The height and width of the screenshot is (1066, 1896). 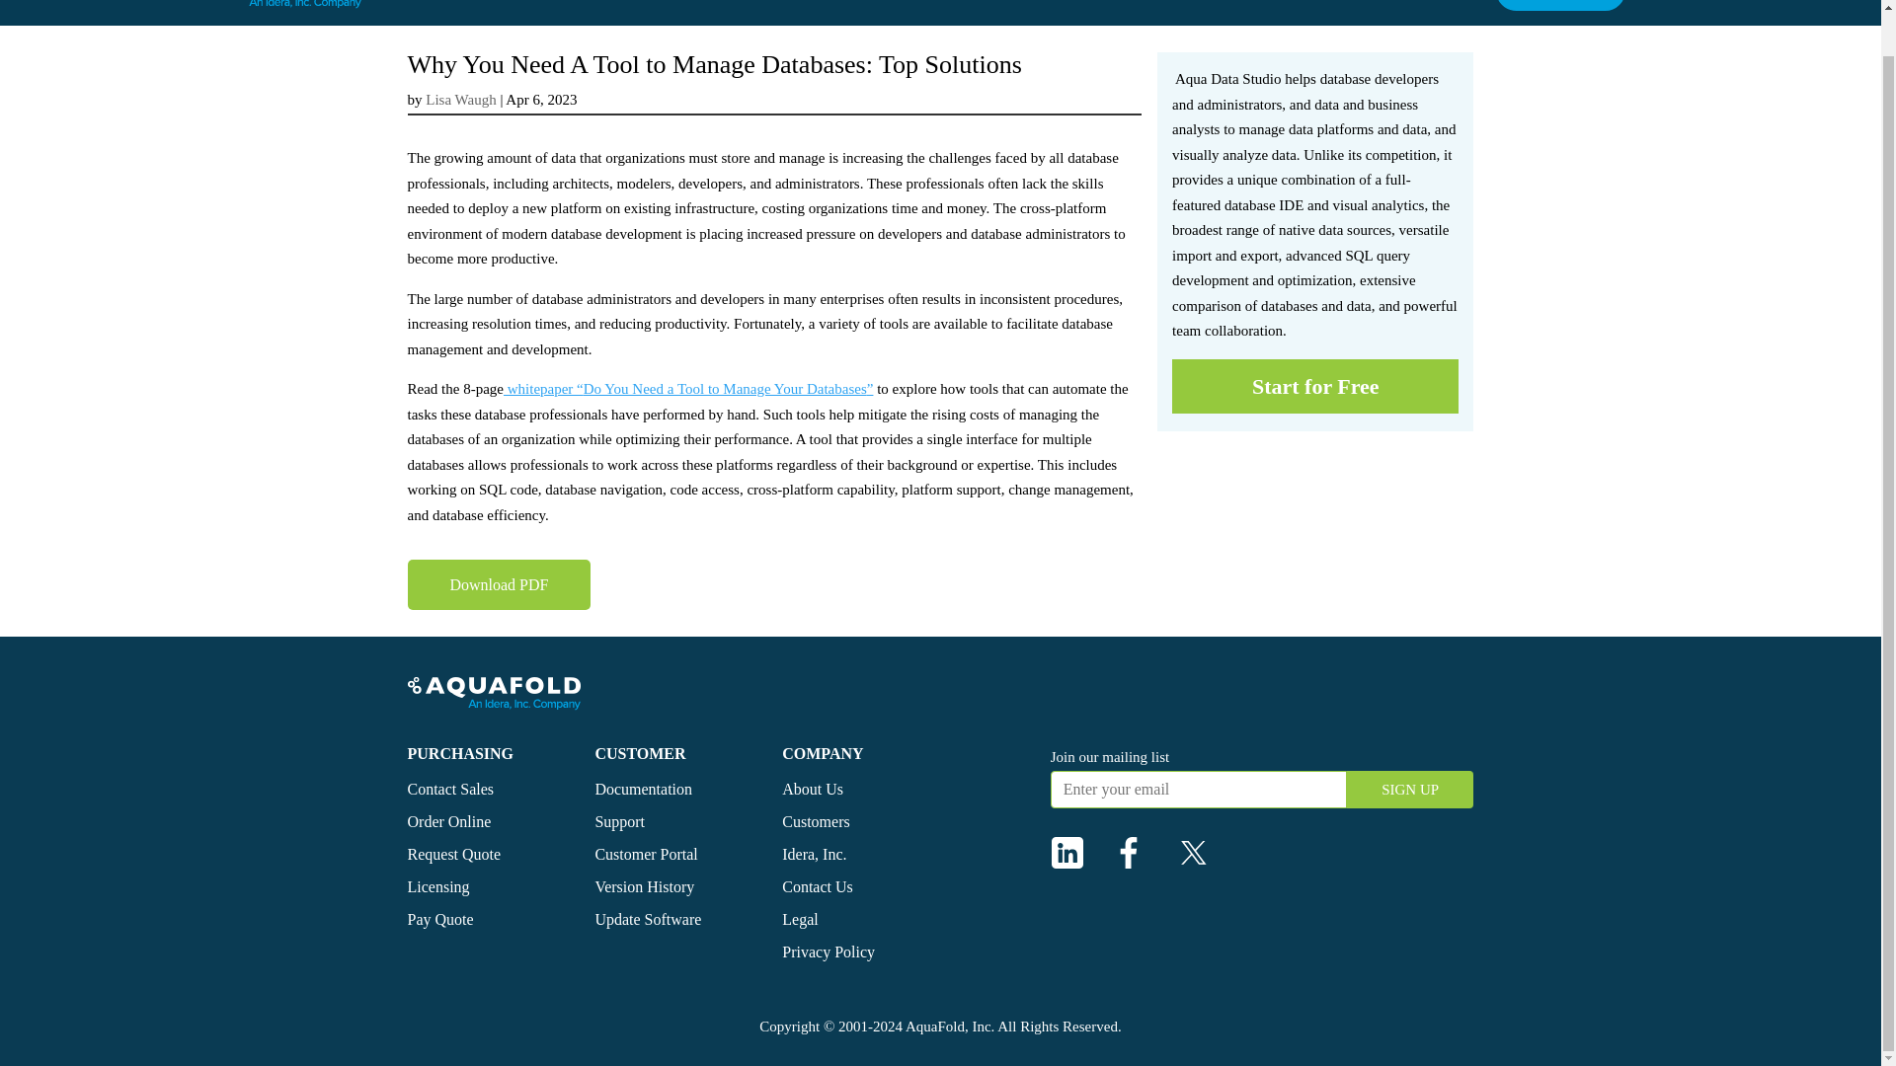 What do you see at coordinates (912, 12) in the screenshot?
I see `Free Trial` at bounding box center [912, 12].